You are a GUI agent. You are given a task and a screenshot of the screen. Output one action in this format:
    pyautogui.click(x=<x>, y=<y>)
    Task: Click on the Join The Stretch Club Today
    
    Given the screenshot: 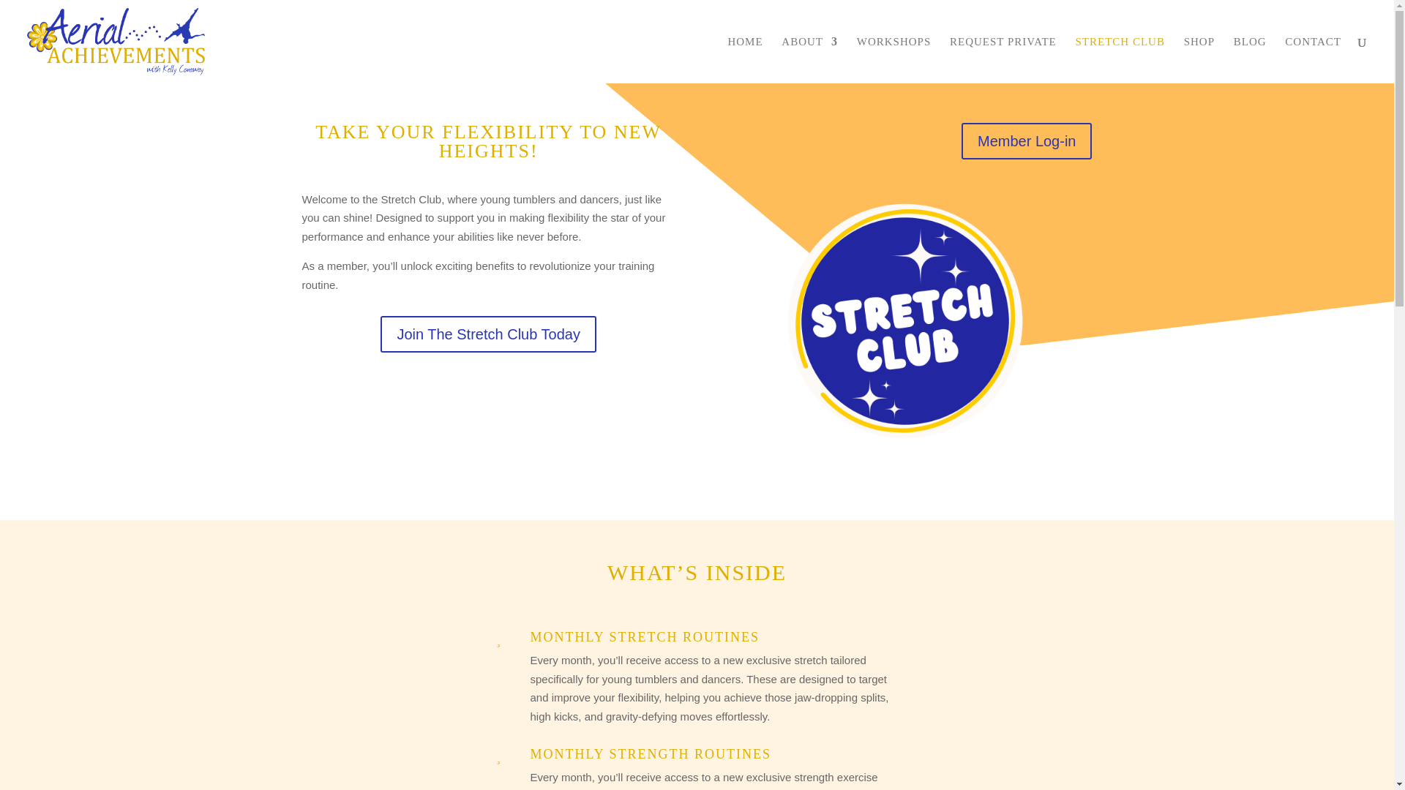 What is the action you would take?
    pyautogui.click(x=488, y=334)
    